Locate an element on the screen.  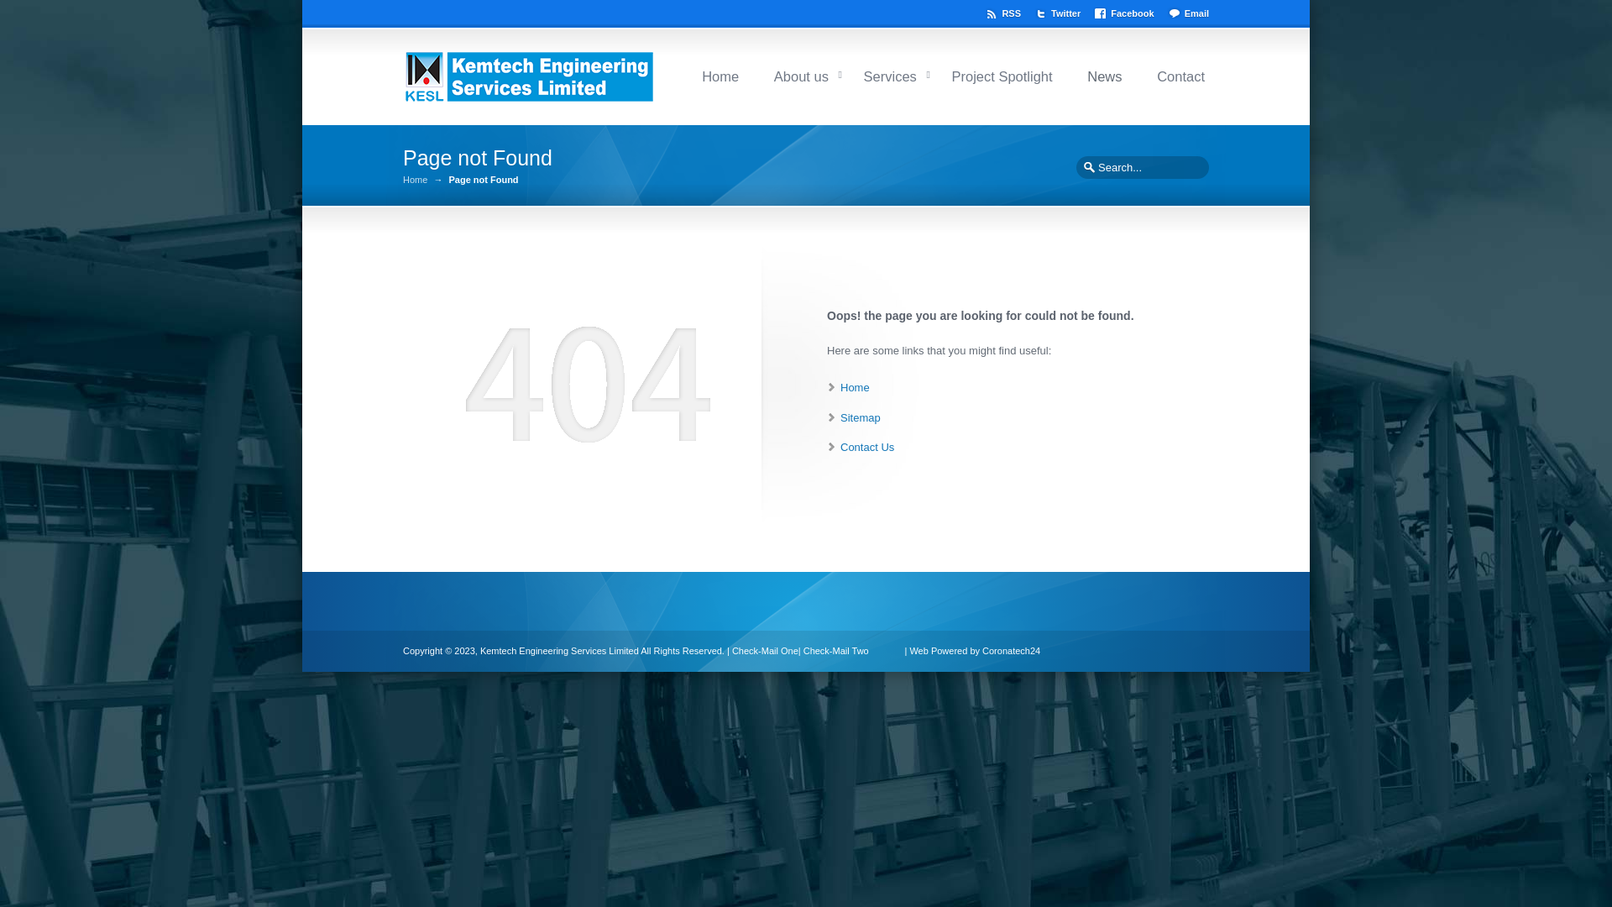
Email is located at coordinates (1187, 11).